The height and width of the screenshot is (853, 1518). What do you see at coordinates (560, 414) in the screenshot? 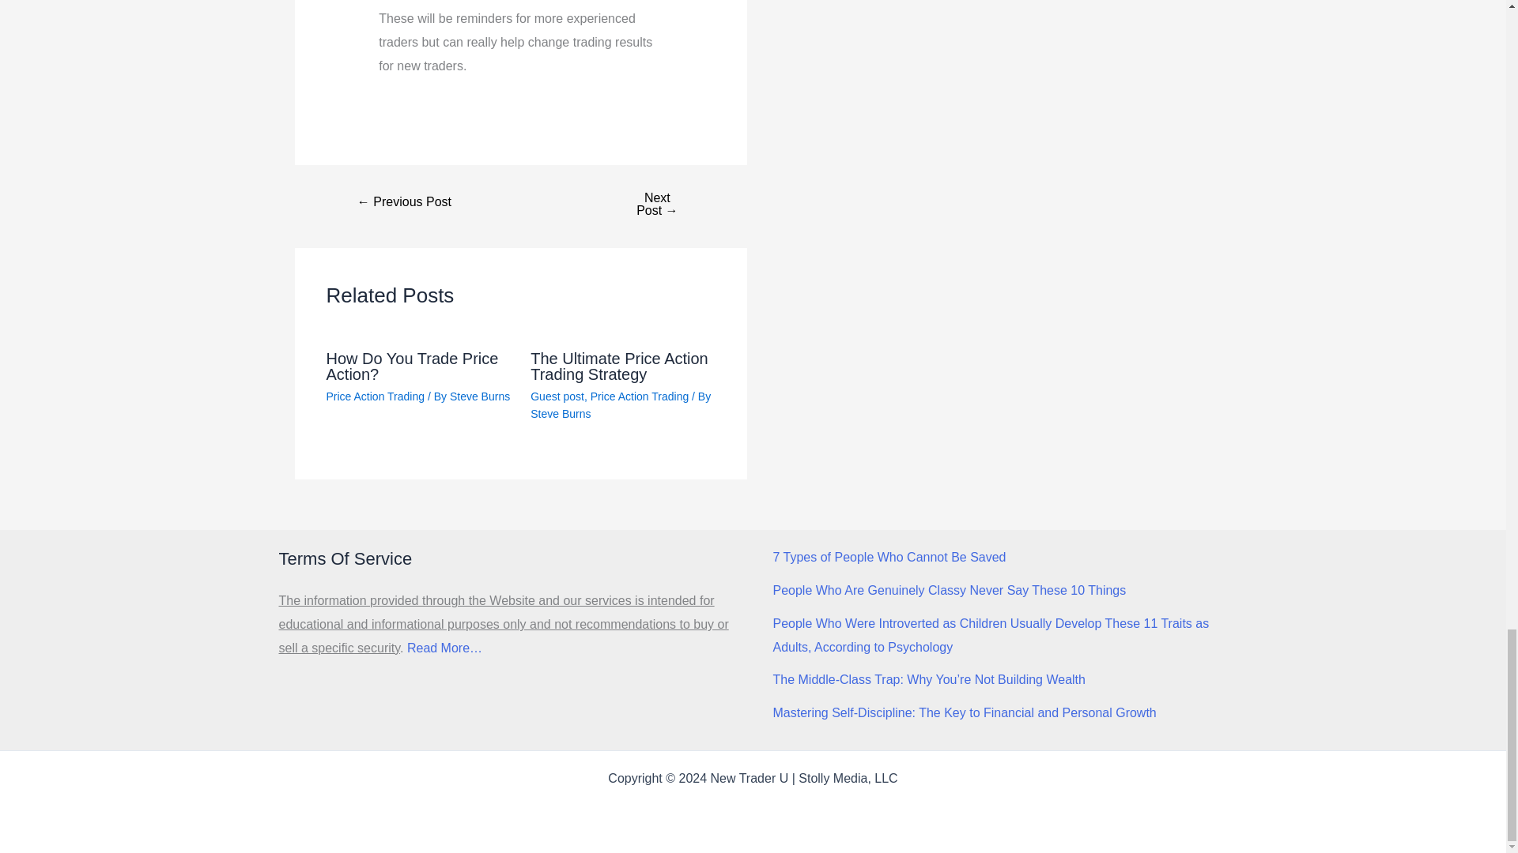
I see `View all posts by Steve Burns` at bounding box center [560, 414].